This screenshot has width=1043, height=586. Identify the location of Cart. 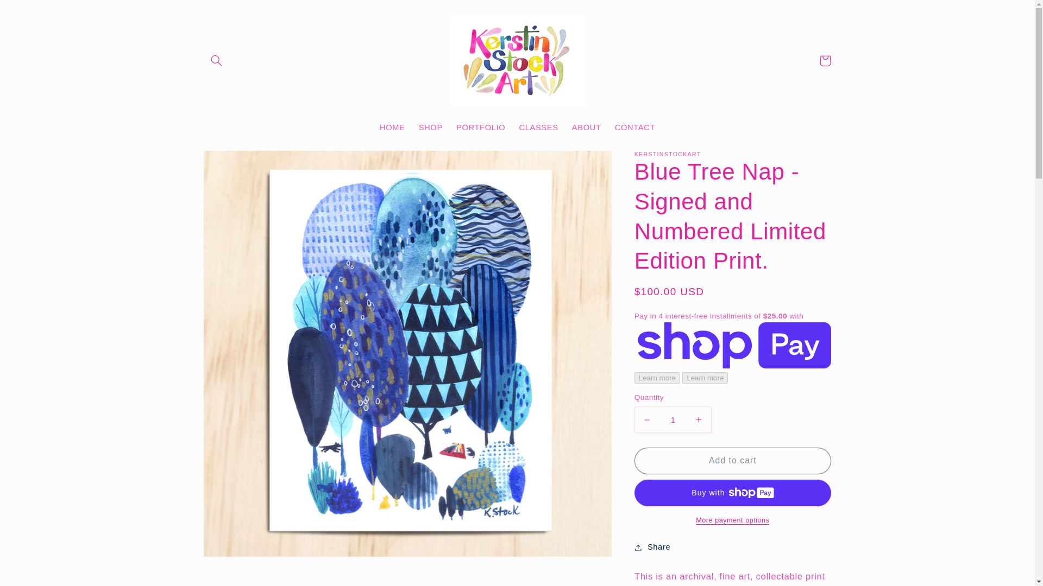
(825, 61).